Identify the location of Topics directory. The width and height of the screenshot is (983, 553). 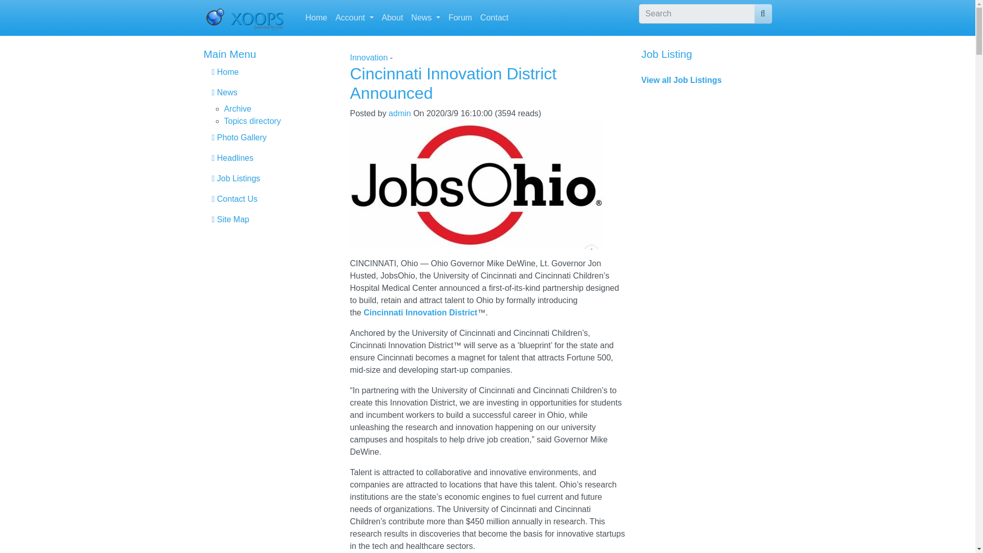
(252, 121).